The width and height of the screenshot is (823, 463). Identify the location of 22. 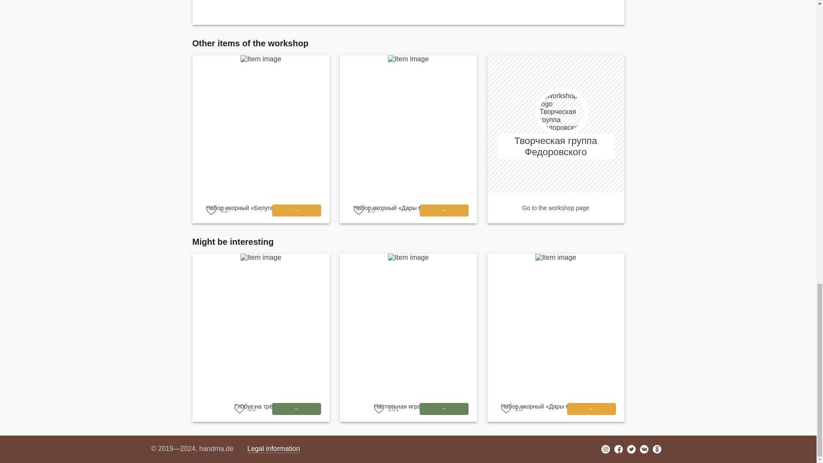
(245, 409).